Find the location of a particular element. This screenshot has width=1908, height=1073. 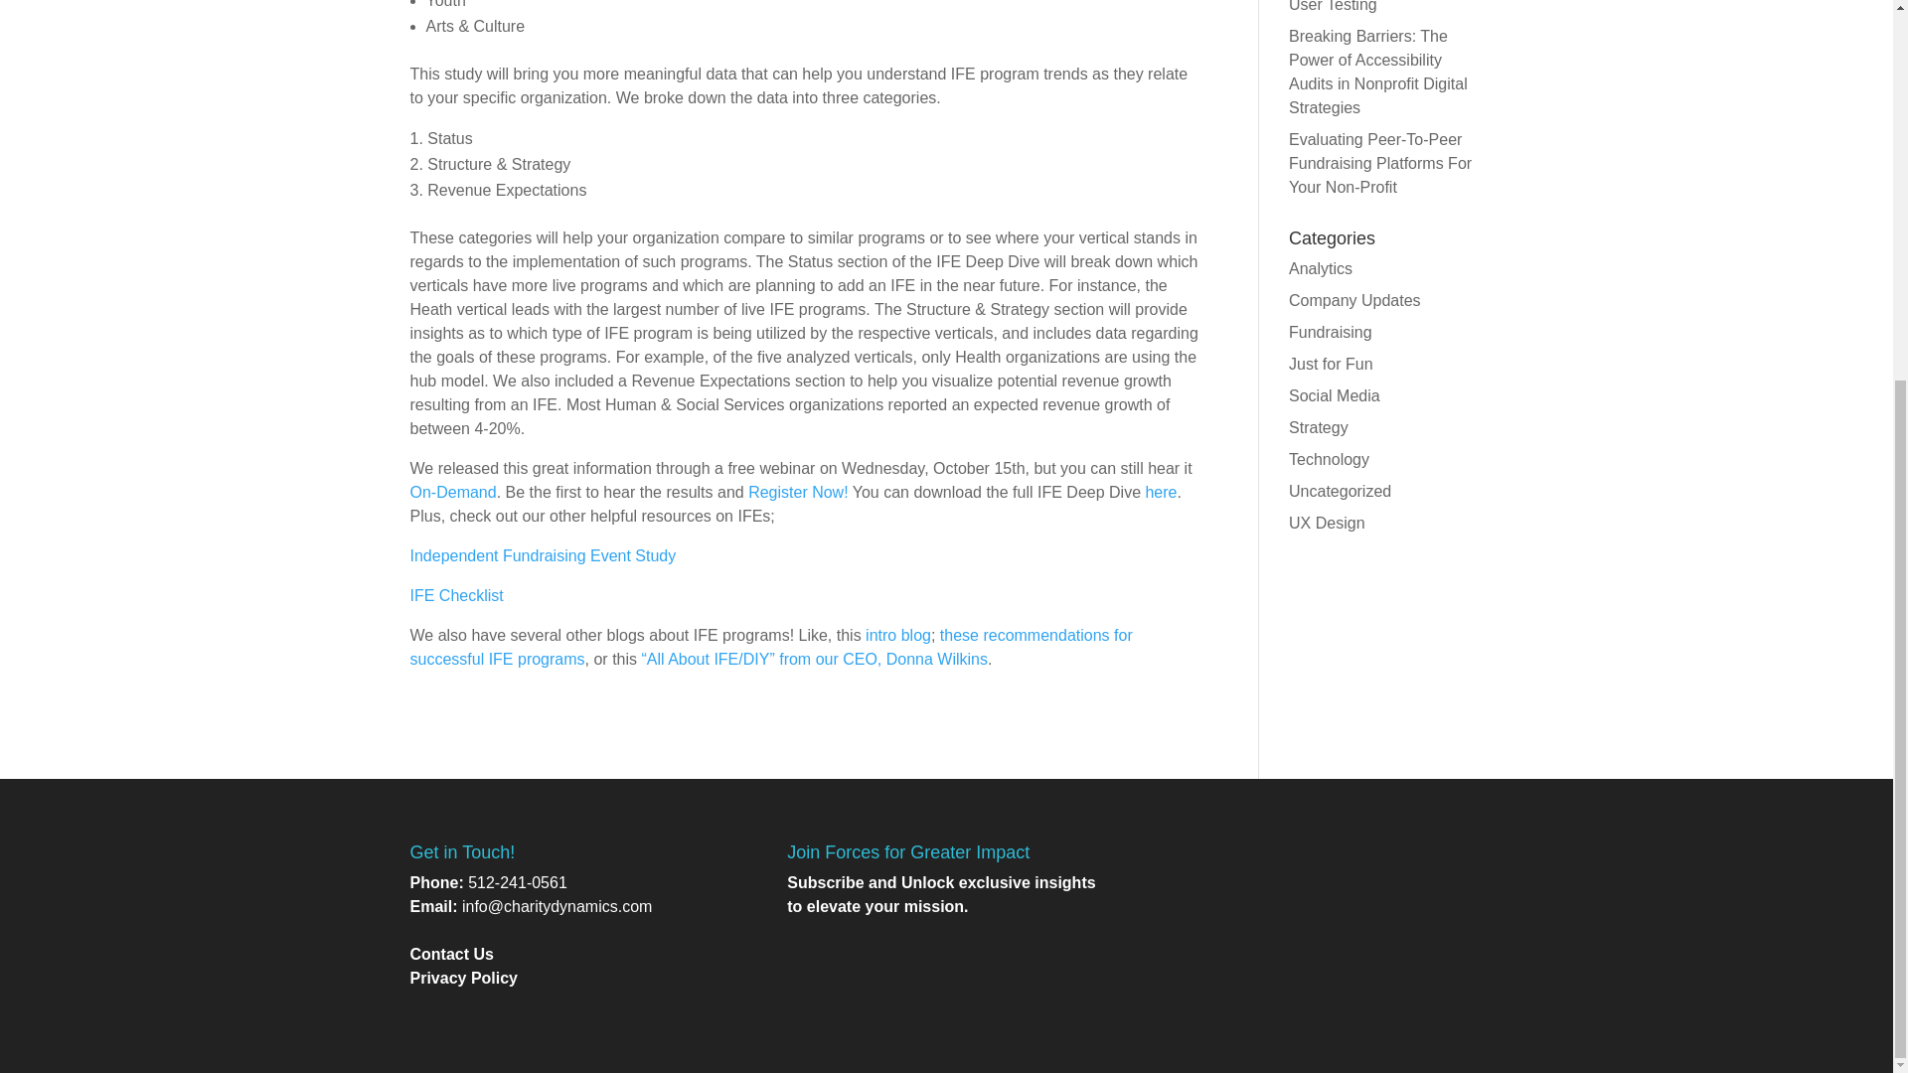

IFE Checklist is located at coordinates (456, 595).